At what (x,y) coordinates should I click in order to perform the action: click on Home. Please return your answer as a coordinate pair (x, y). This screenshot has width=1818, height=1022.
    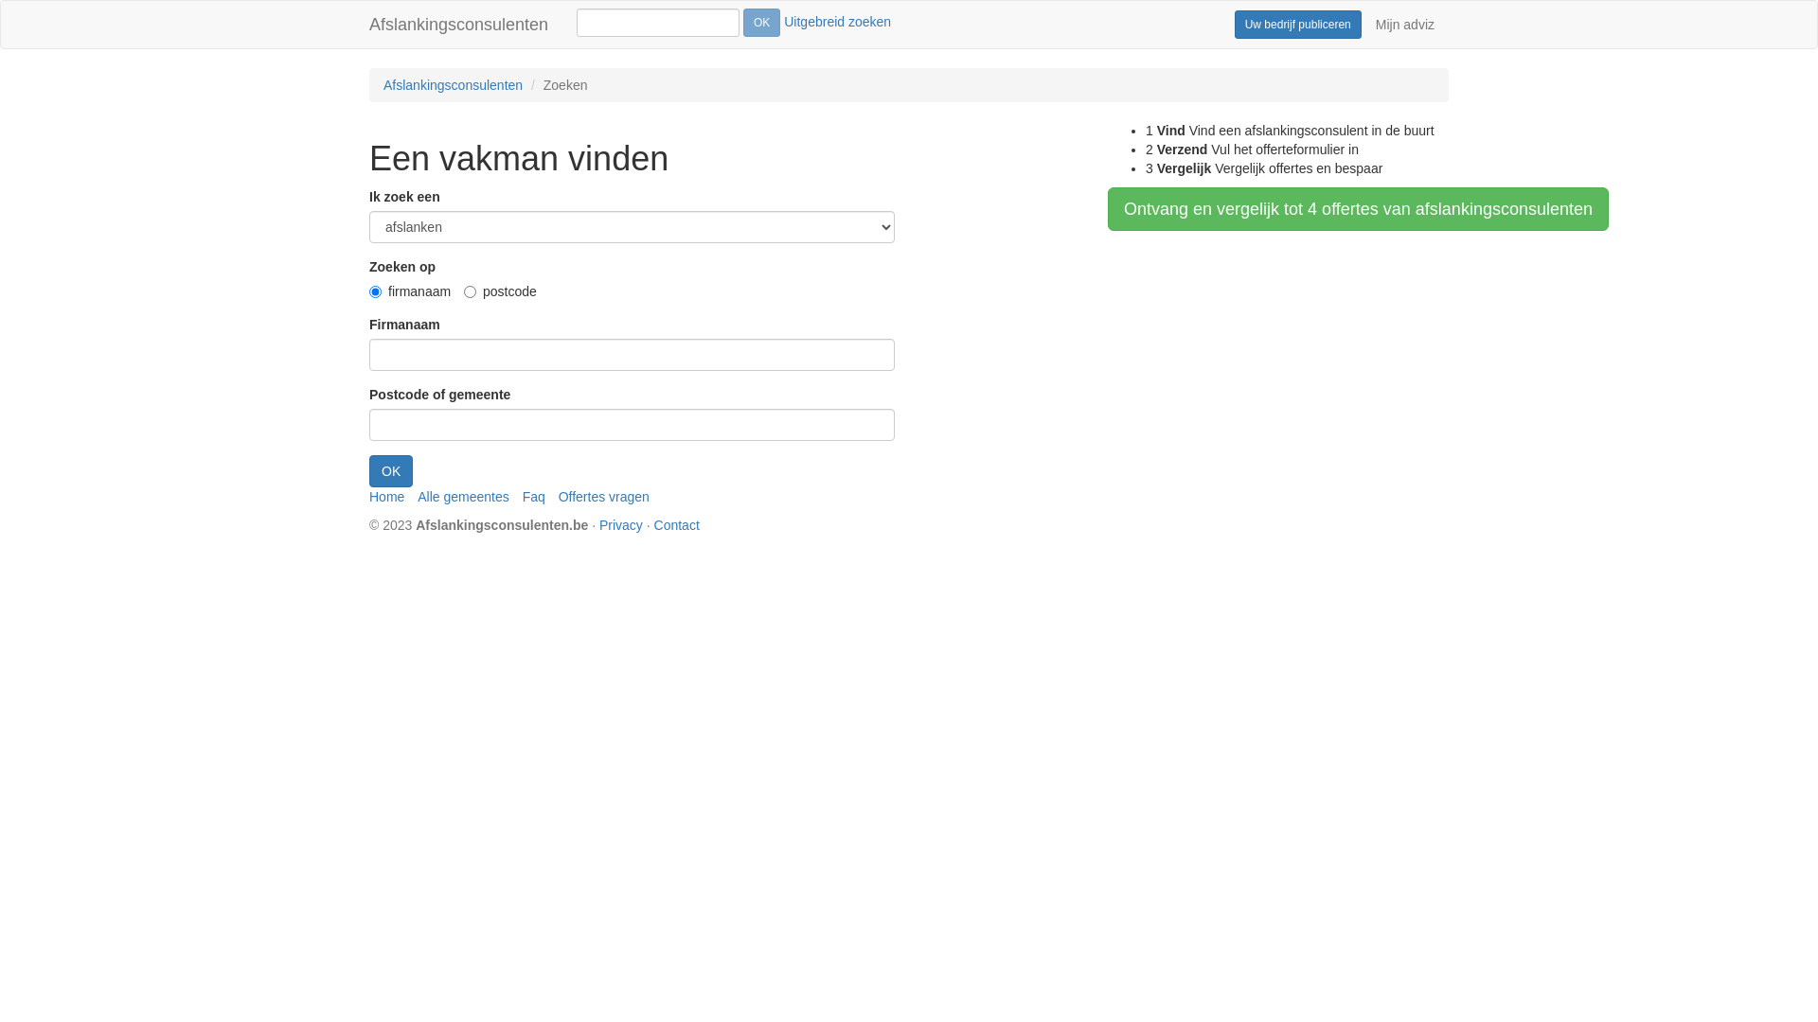
    Looking at the image, I should click on (386, 497).